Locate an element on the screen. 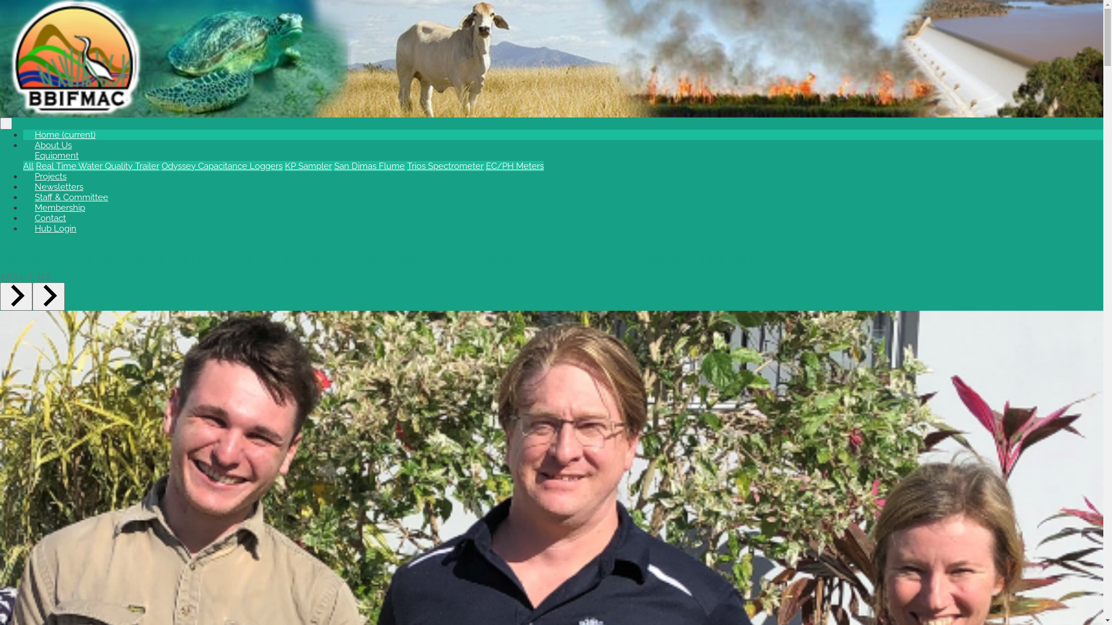 This screenshot has height=625, width=1112. Home (current) is located at coordinates (65, 135).